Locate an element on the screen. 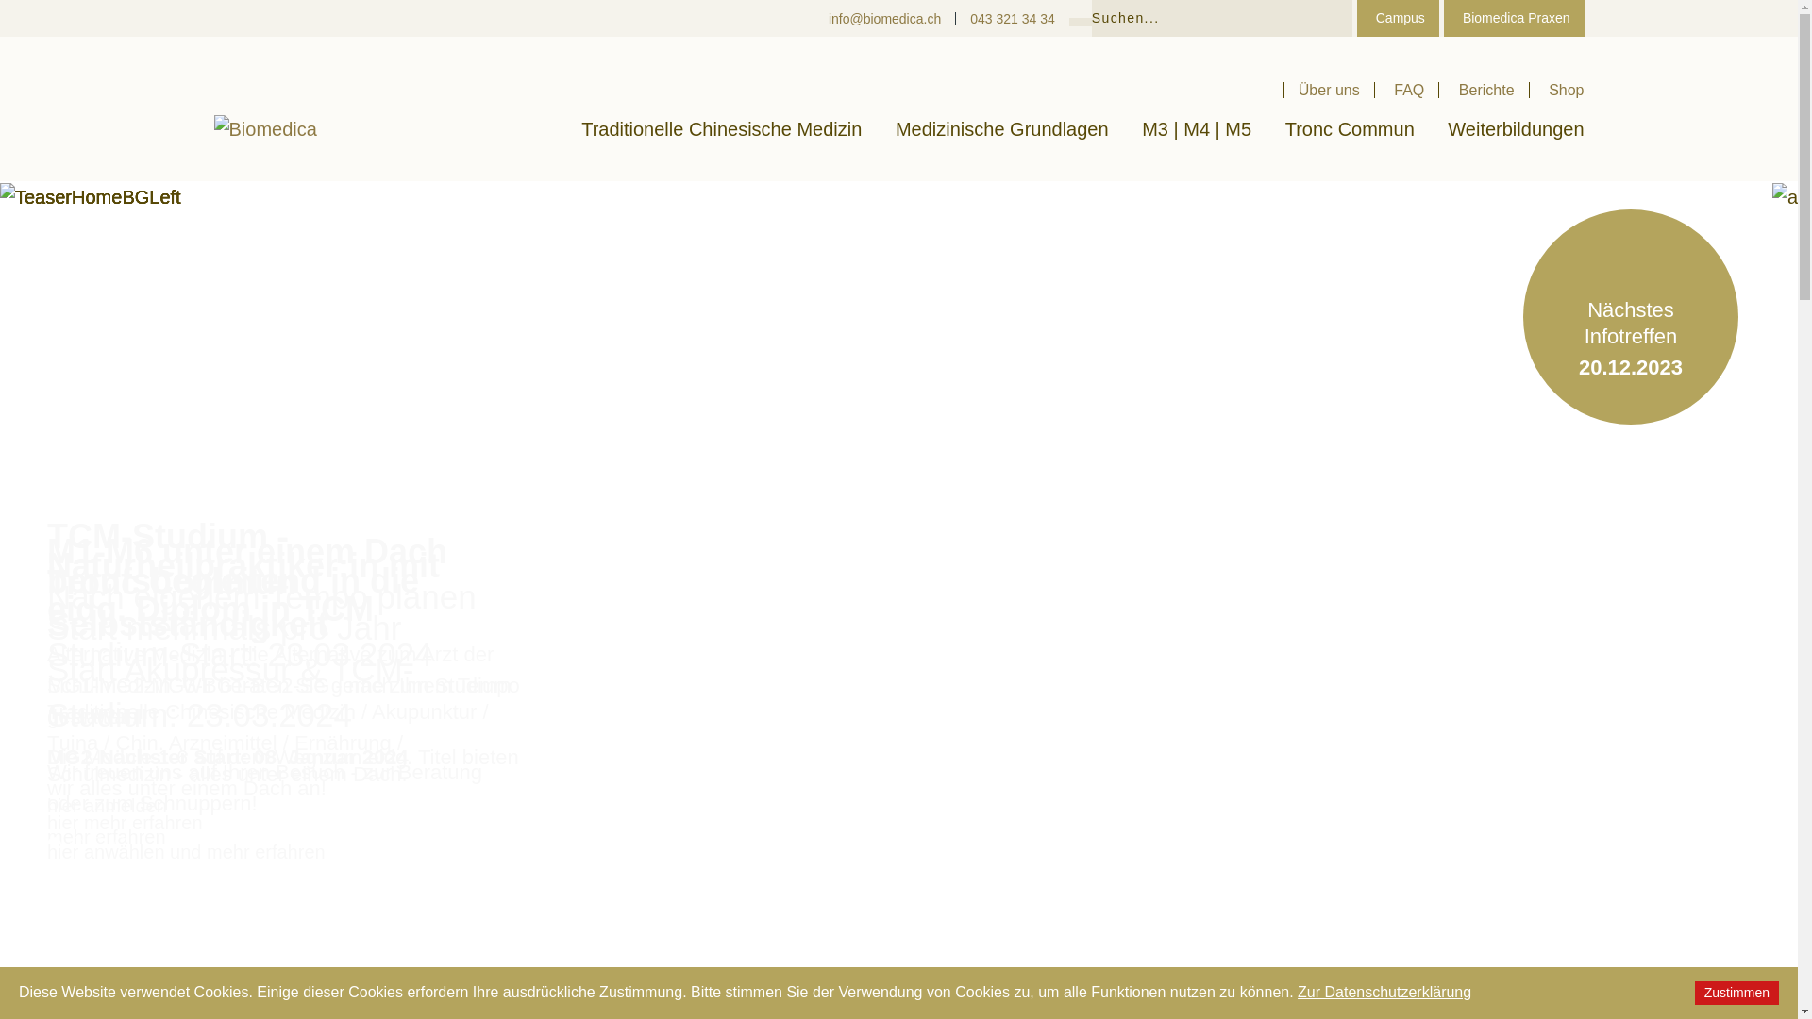  mehr erfahren is located at coordinates (111, 828).